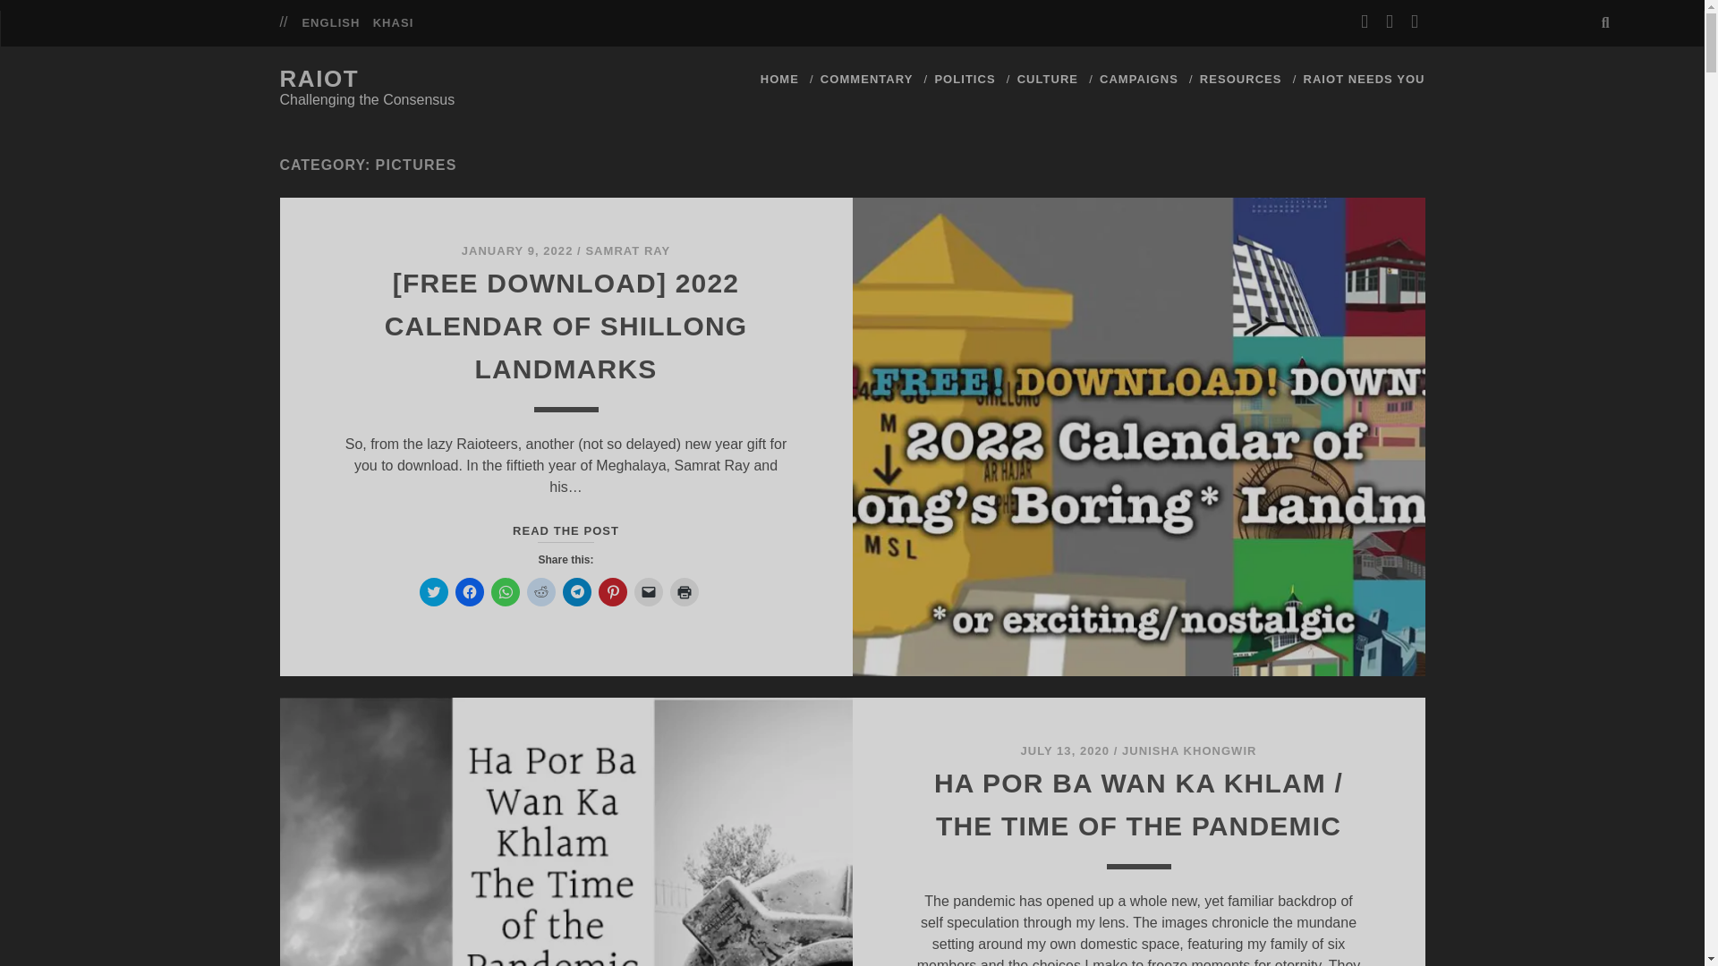 This screenshot has width=1718, height=966. Describe the element at coordinates (1138, 79) in the screenshot. I see `CAMPAIGNS` at that location.